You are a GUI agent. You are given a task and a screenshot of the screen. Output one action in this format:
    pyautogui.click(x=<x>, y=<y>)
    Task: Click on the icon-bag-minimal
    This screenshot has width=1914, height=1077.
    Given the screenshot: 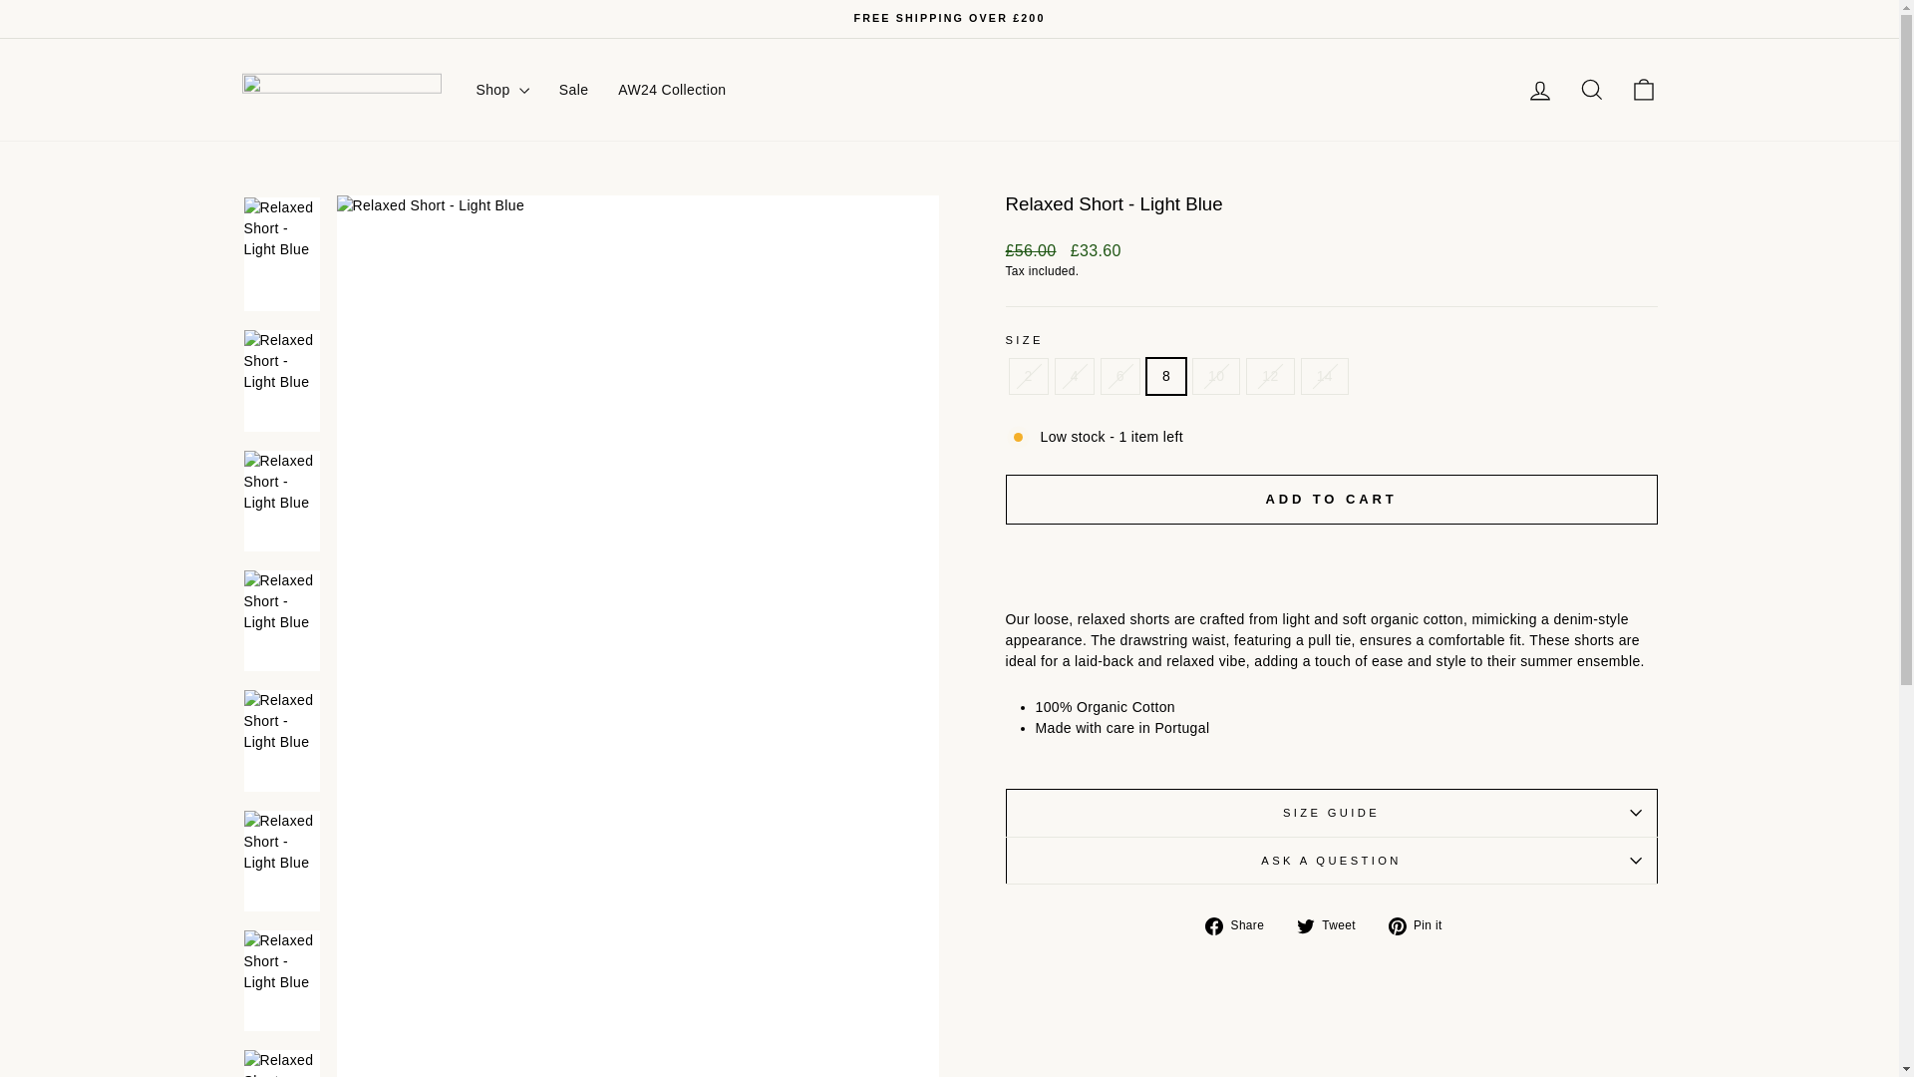 What is the action you would take?
    pyautogui.click(x=1591, y=90)
    